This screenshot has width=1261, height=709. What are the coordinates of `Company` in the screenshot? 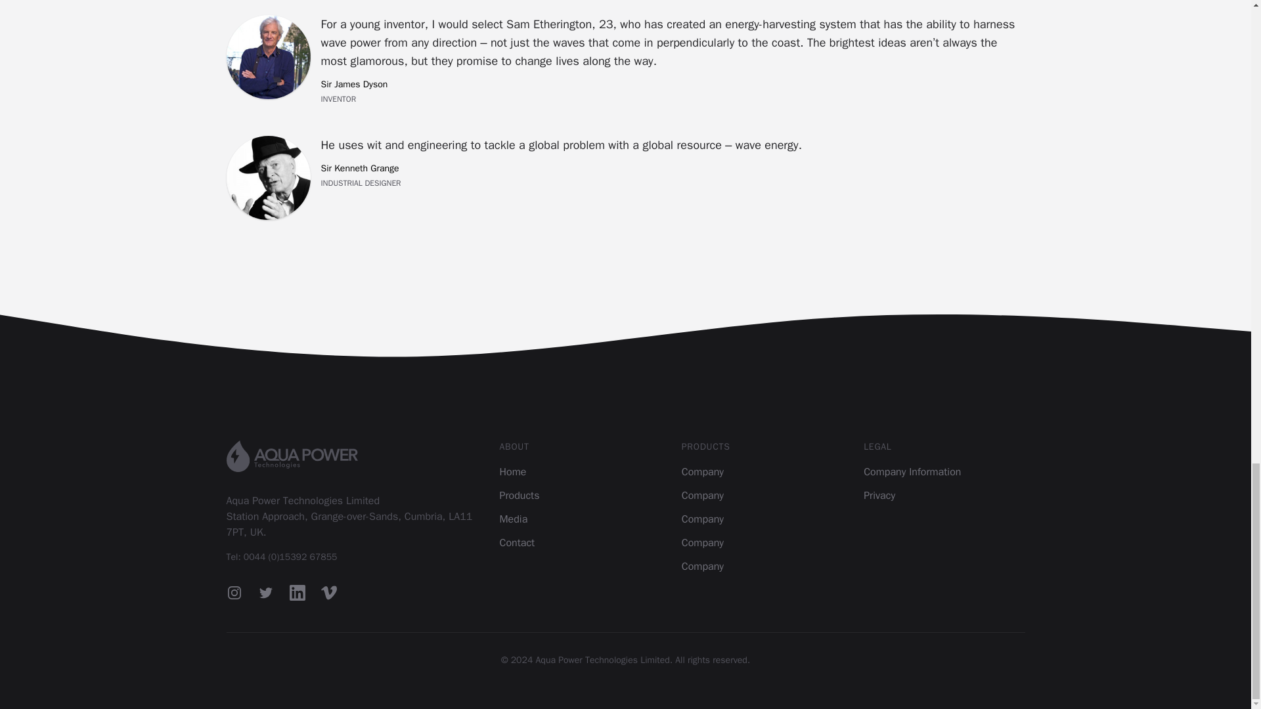 It's located at (703, 495).